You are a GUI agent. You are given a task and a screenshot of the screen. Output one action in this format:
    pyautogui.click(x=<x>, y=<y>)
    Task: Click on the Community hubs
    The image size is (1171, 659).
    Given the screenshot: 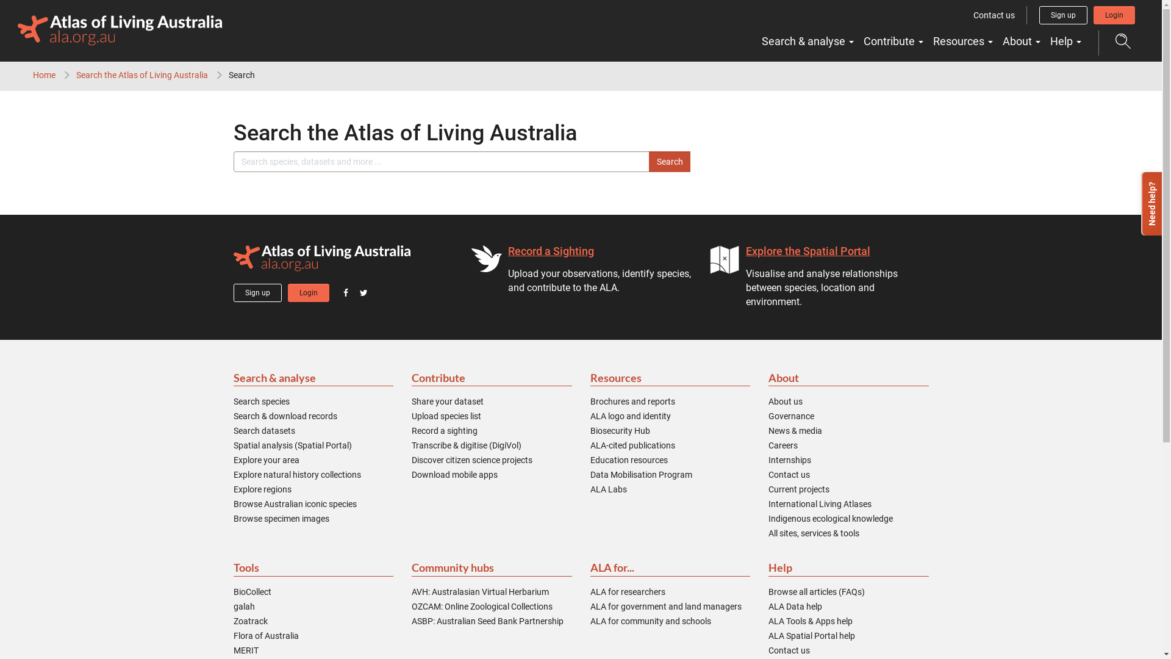 What is the action you would take?
    pyautogui.click(x=492, y=569)
    